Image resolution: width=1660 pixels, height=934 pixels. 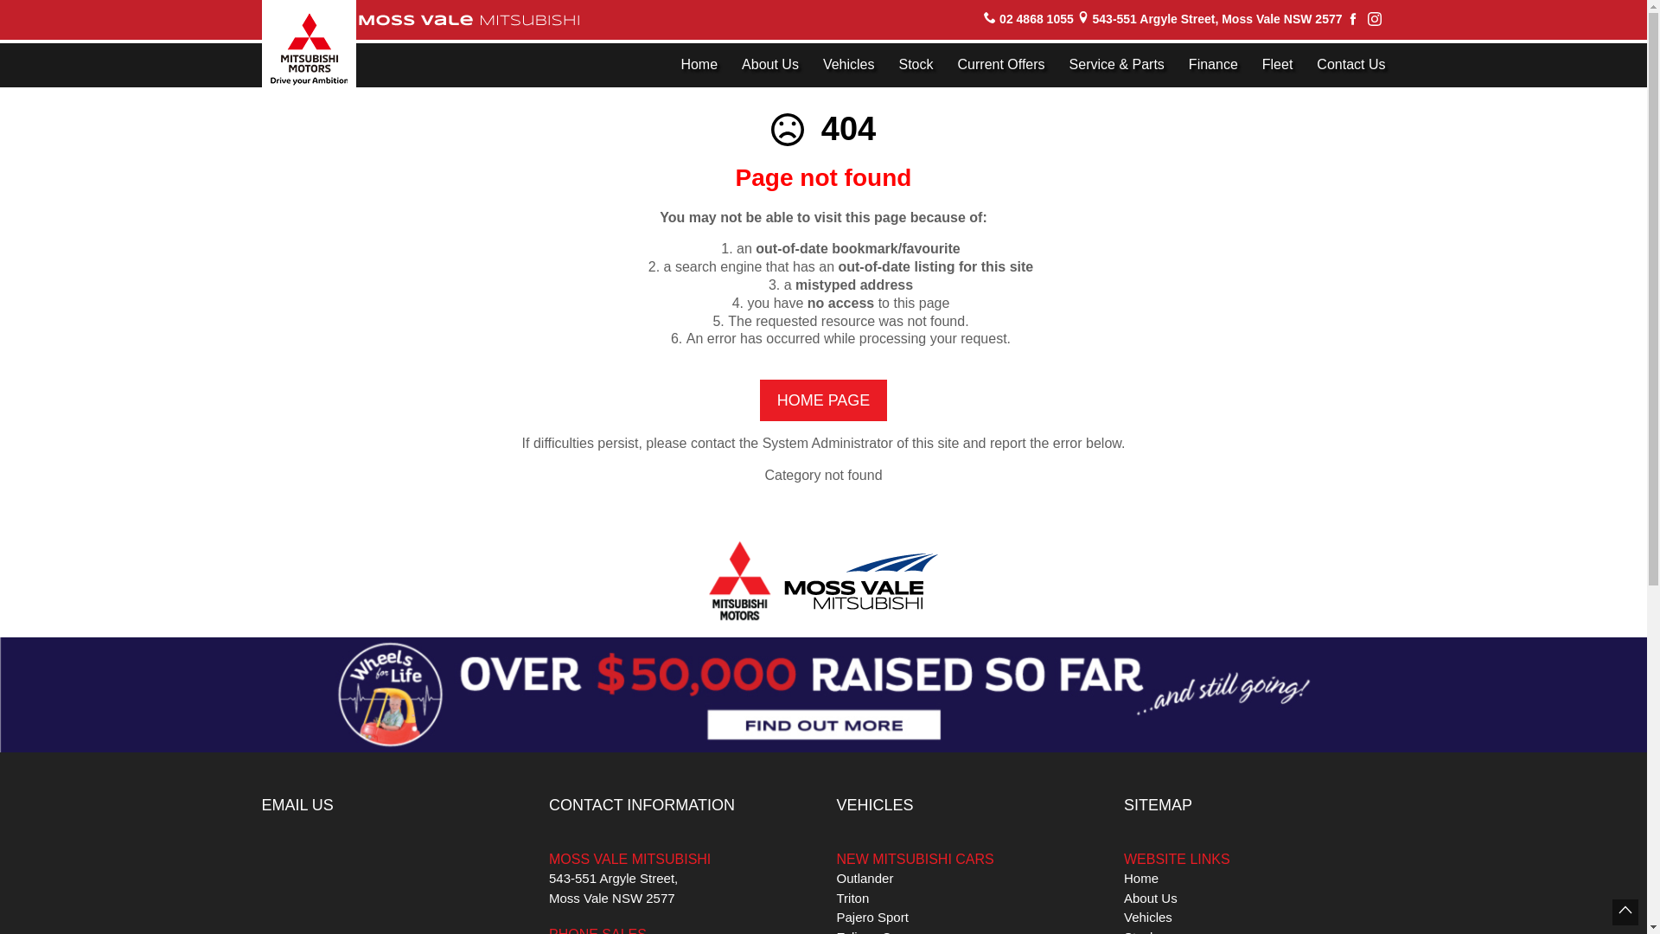 I want to click on Vehicles, so click(x=1148, y=917).